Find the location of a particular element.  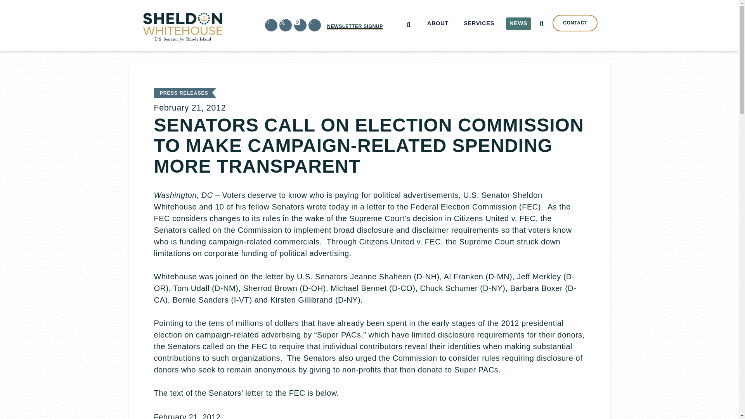

OPEN SEARCH is located at coordinates (408, 25).